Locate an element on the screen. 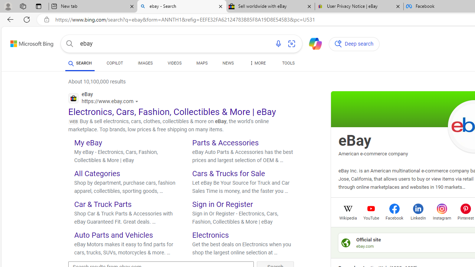 This screenshot has width=475, height=267. MAPS is located at coordinates (202, 65).